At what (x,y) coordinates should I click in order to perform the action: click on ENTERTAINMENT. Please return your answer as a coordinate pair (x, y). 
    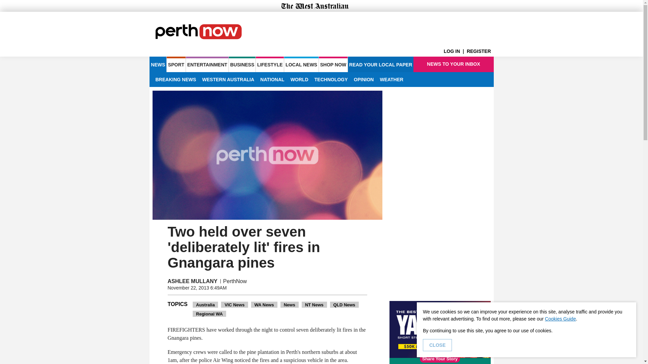
    Looking at the image, I should click on (207, 64).